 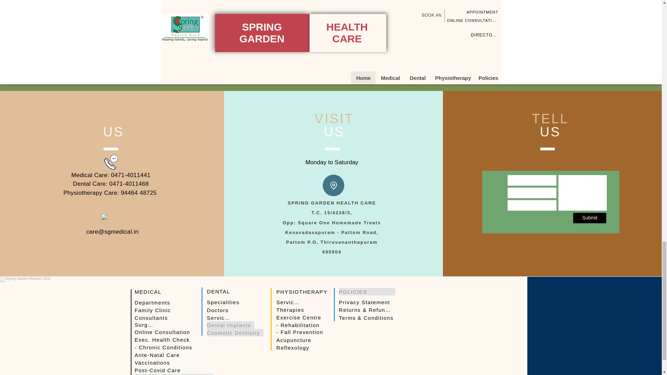 I want to click on Exec. Health Check, so click(x=172, y=340).